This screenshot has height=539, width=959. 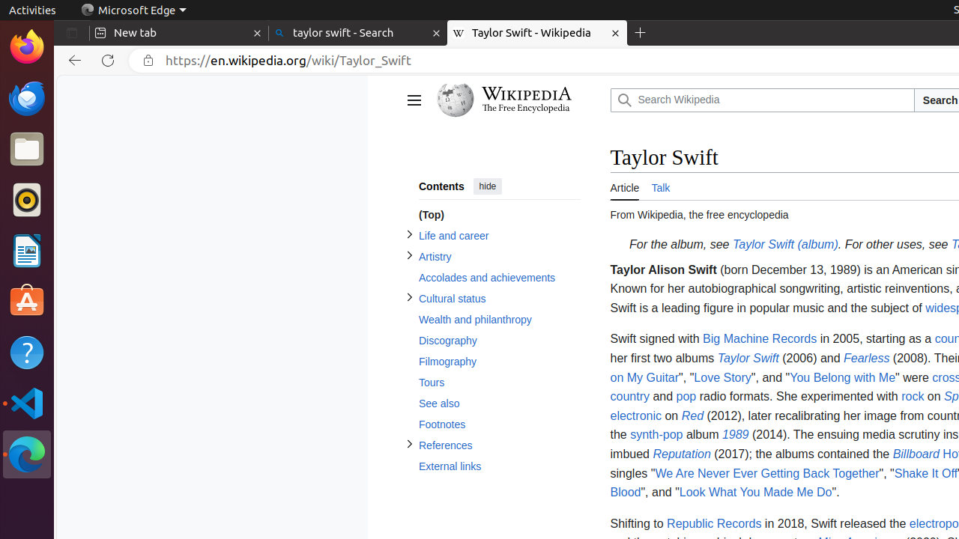 What do you see at coordinates (499, 362) in the screenshot?
I see `Filmography` at bounding box center [499, 362].